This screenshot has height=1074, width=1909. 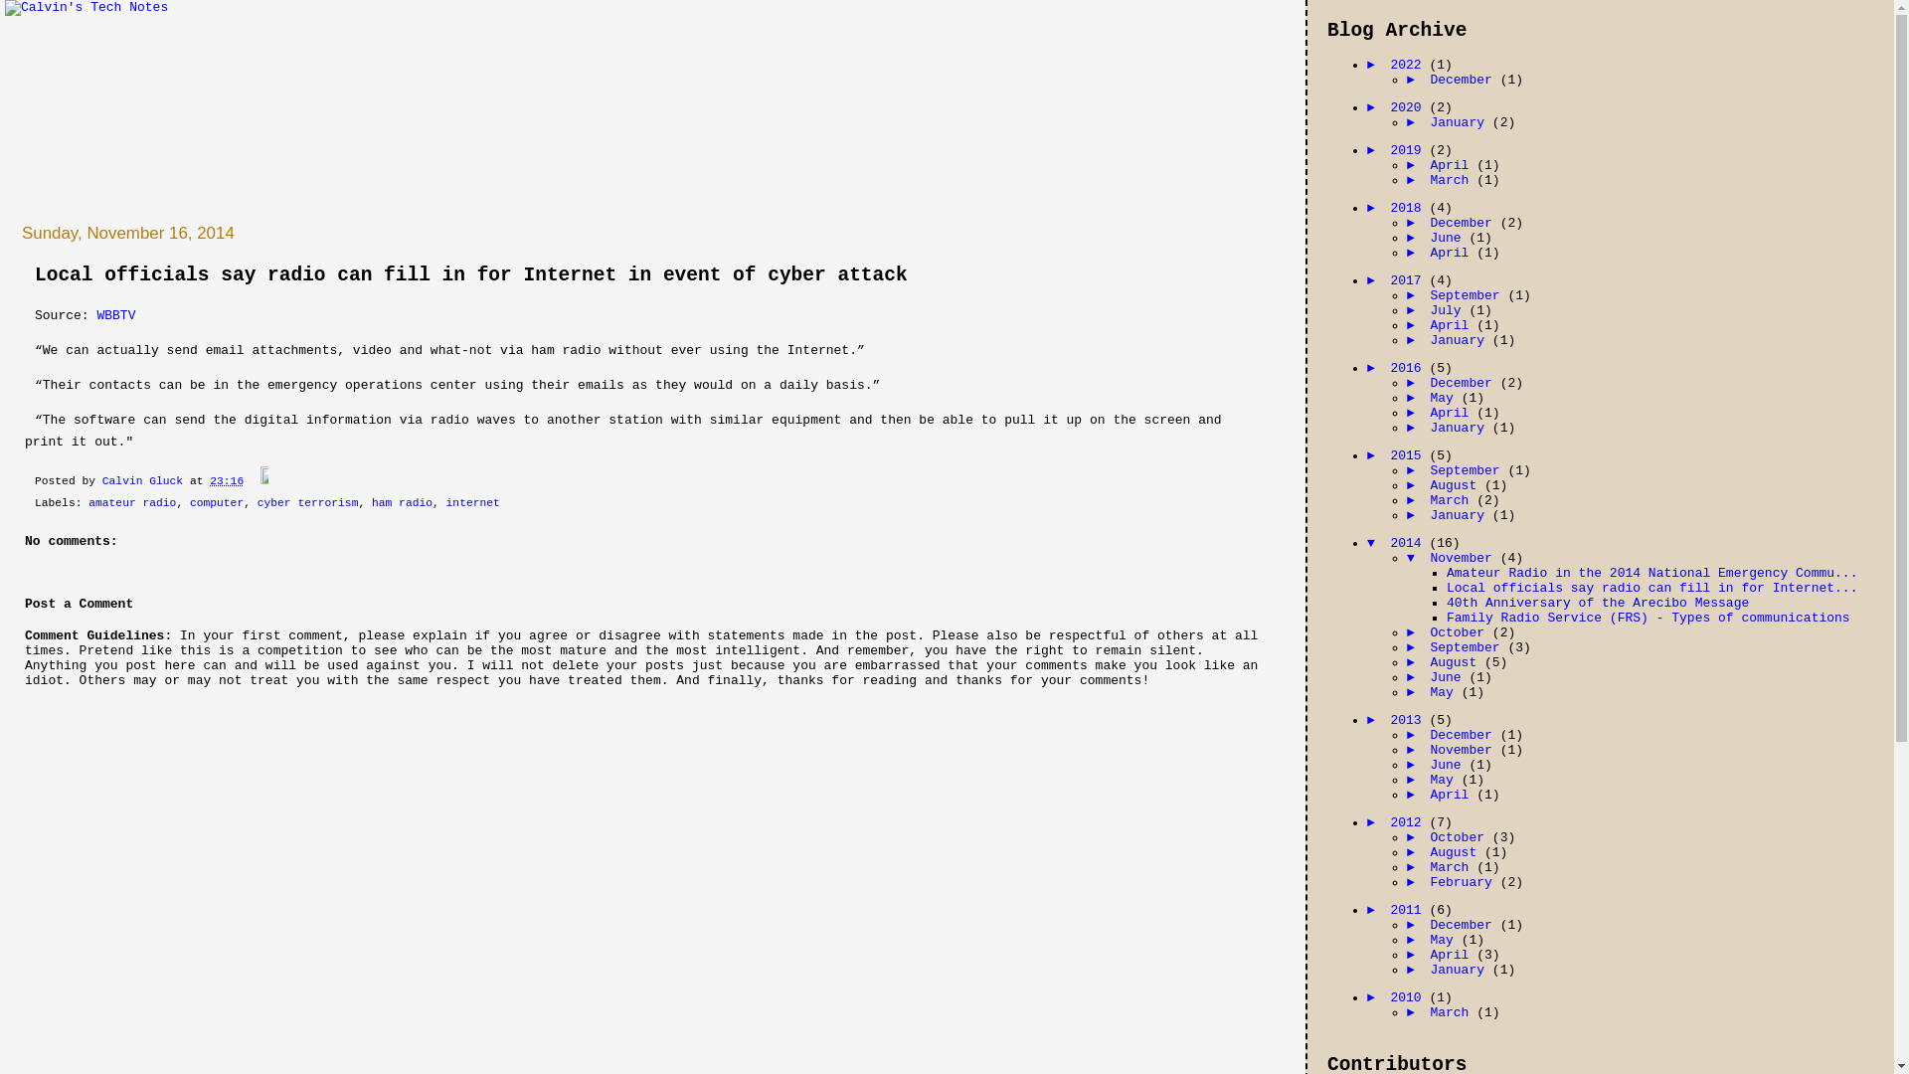 What do you see at coordinates (1461, 515) in the screenshot?
I see `January` at bounding box center [1461, 515].